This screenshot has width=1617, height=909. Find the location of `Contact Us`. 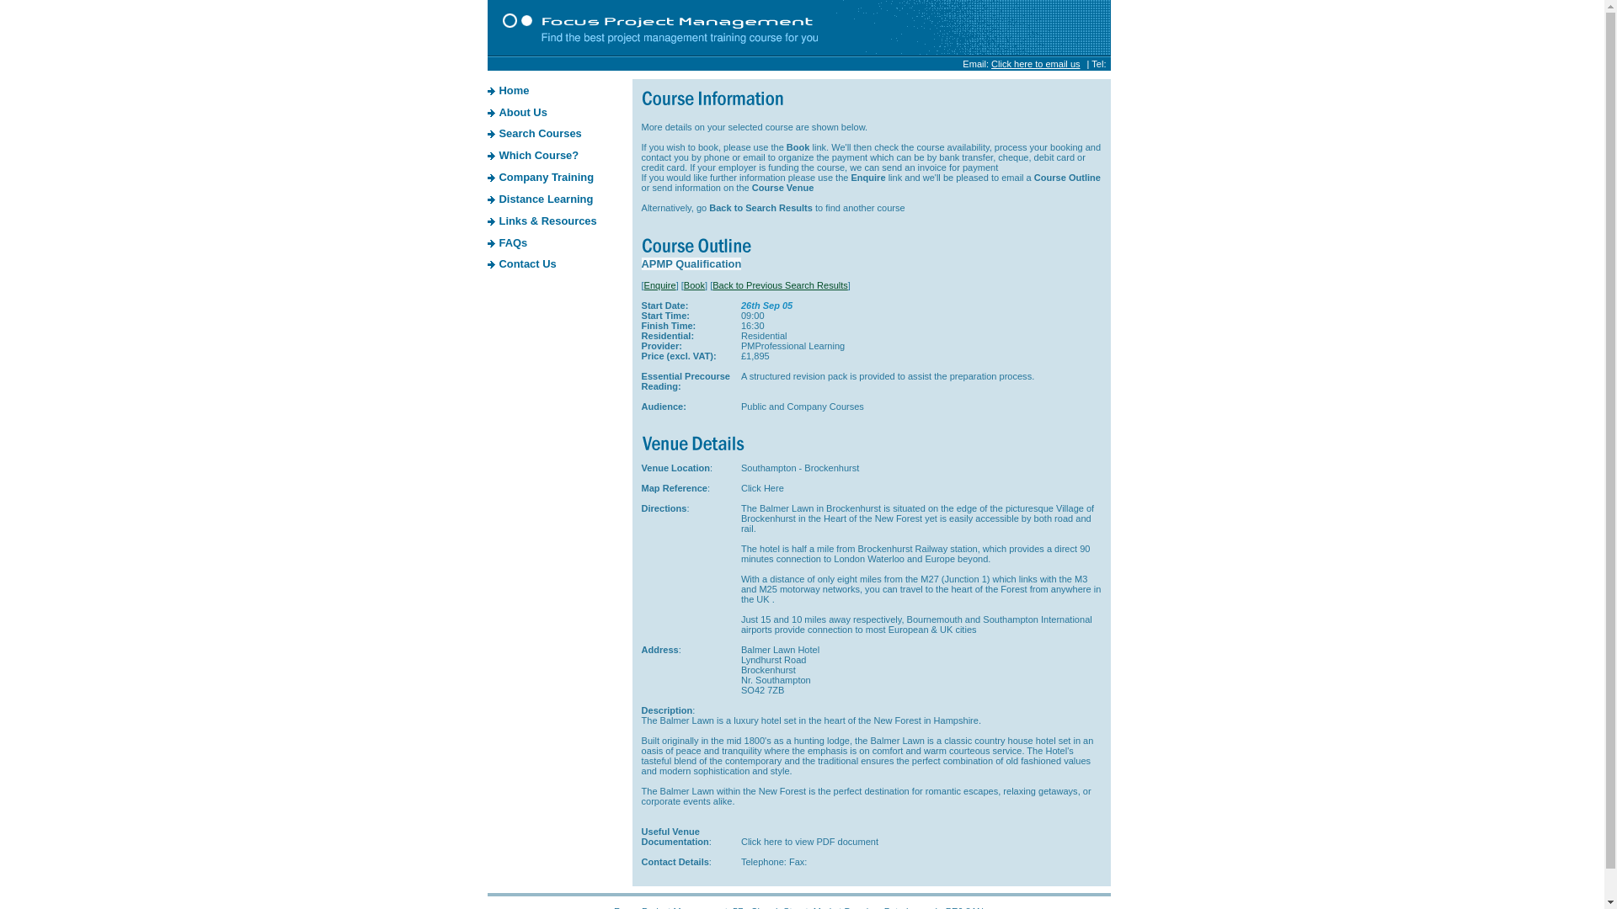

Contact Us is located at coordinates (491, 263).